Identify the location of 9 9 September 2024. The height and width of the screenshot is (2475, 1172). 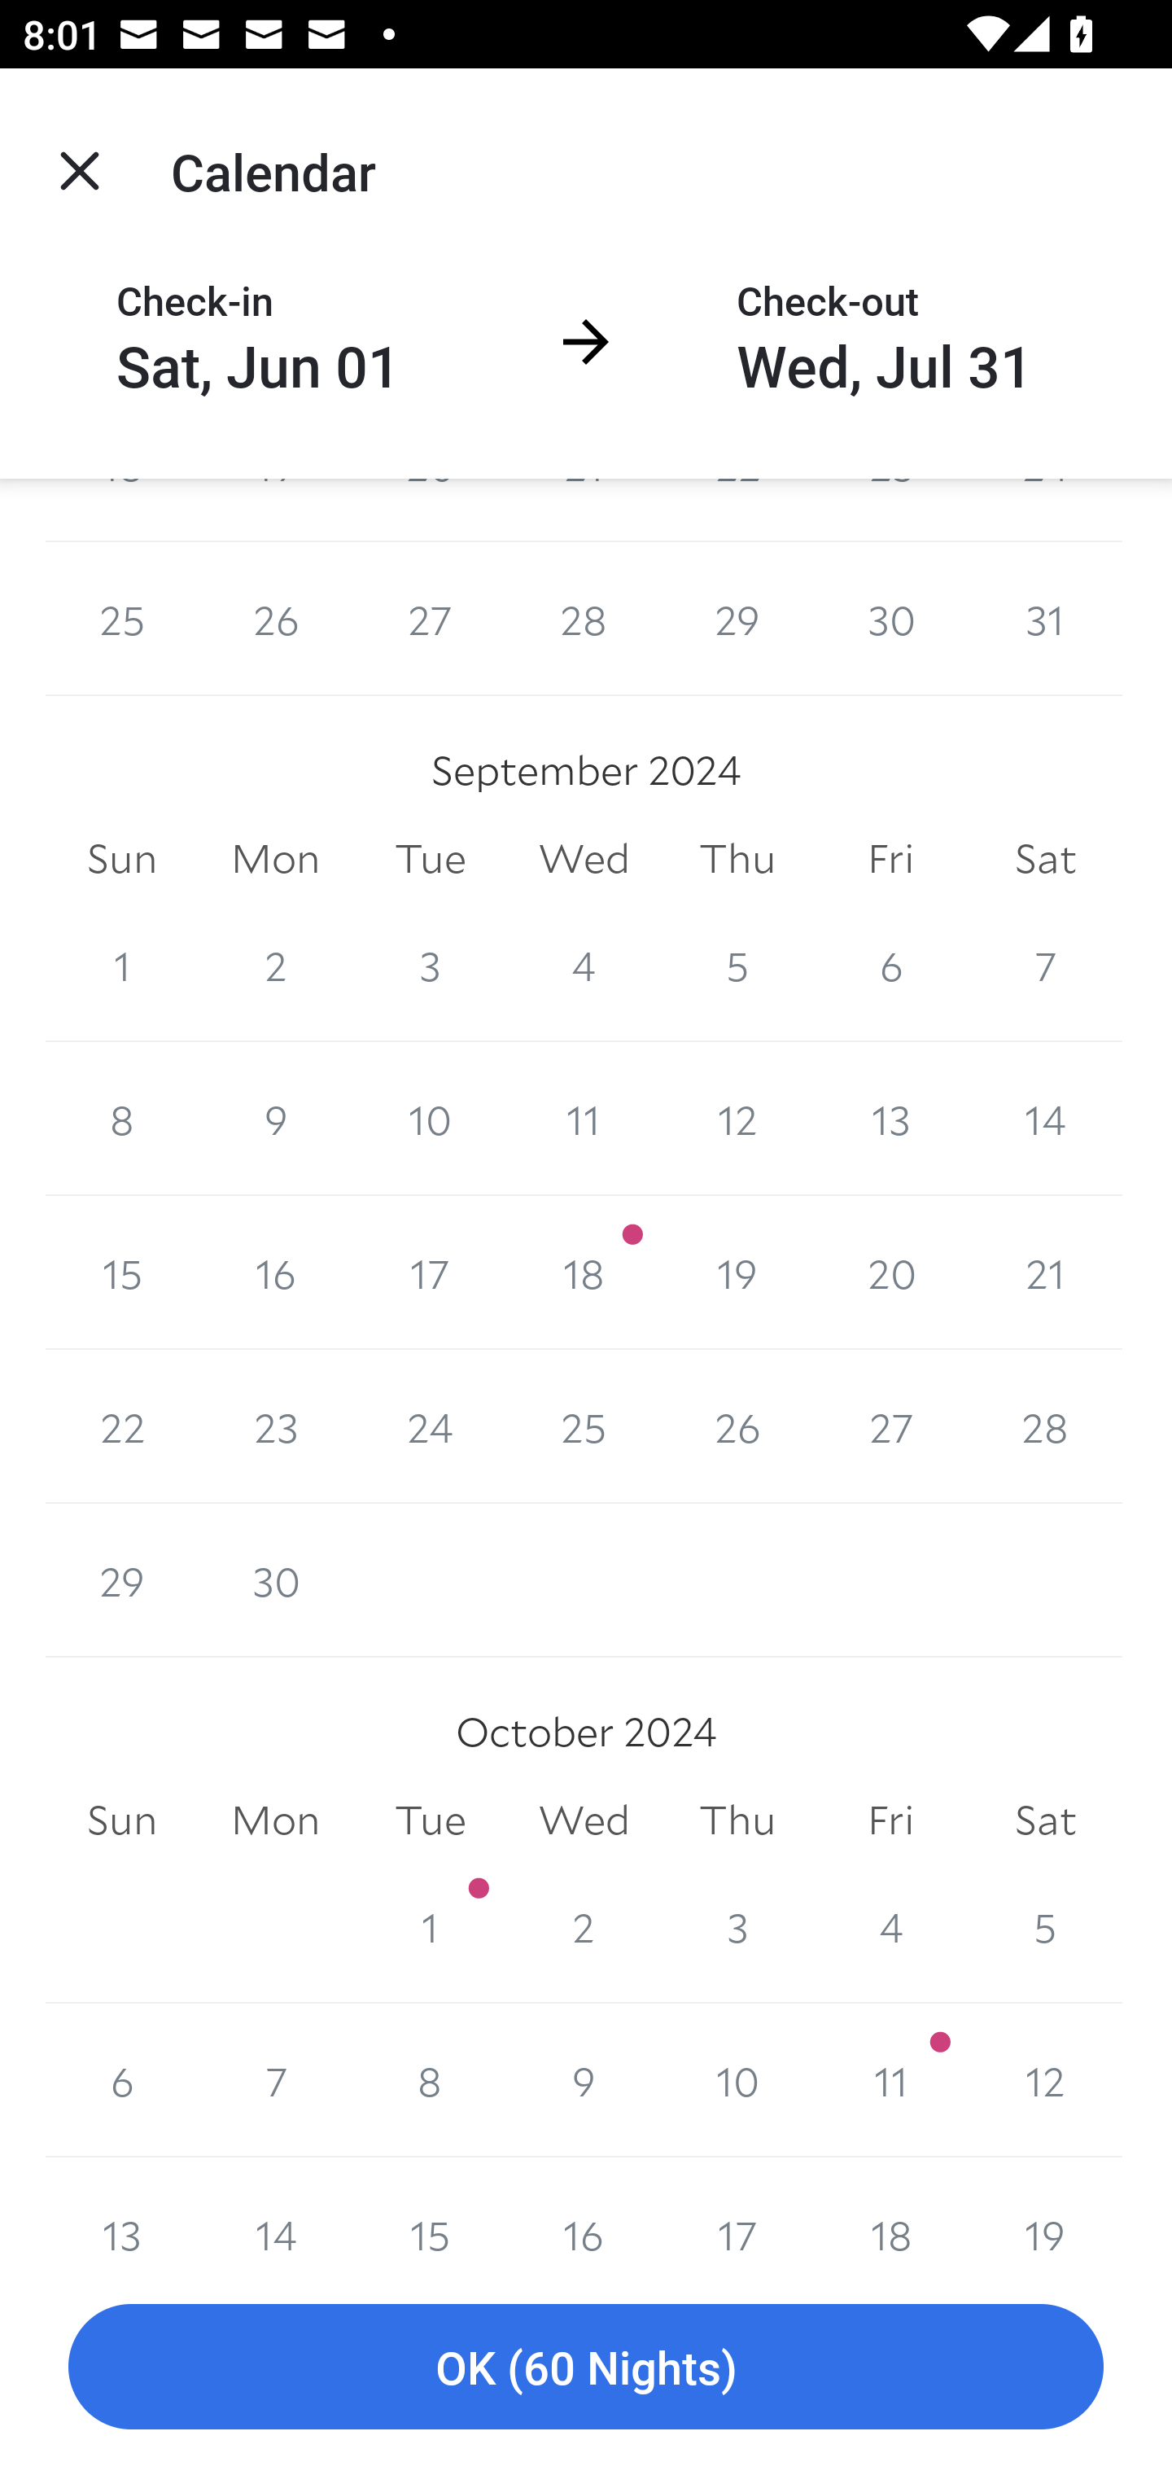
(275, 1119).